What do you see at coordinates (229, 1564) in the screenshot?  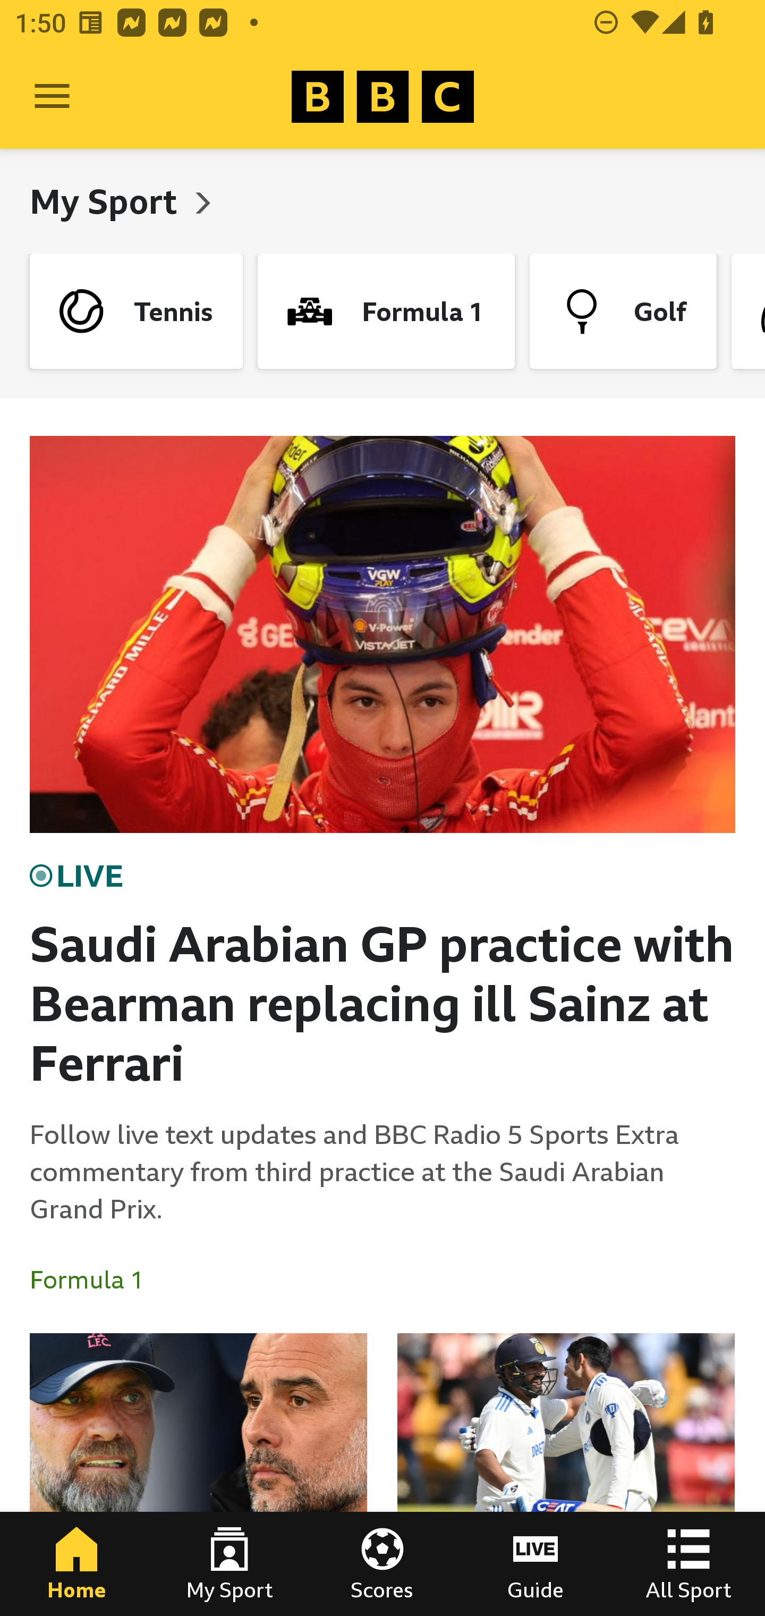 I see `My Sport` at bounding box center [229, 1564].